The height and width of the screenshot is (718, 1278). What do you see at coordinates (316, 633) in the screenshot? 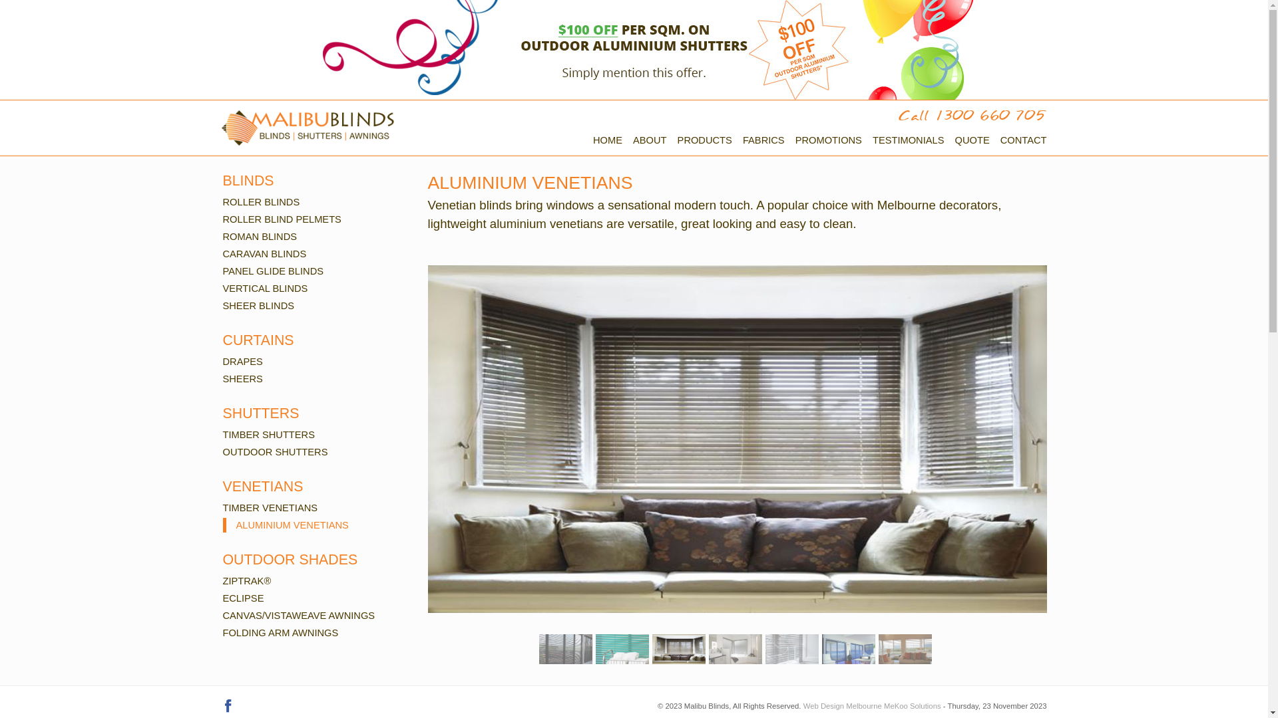
I see `FOLDING ARM AWNINGS` at bounding box center [316, 633].